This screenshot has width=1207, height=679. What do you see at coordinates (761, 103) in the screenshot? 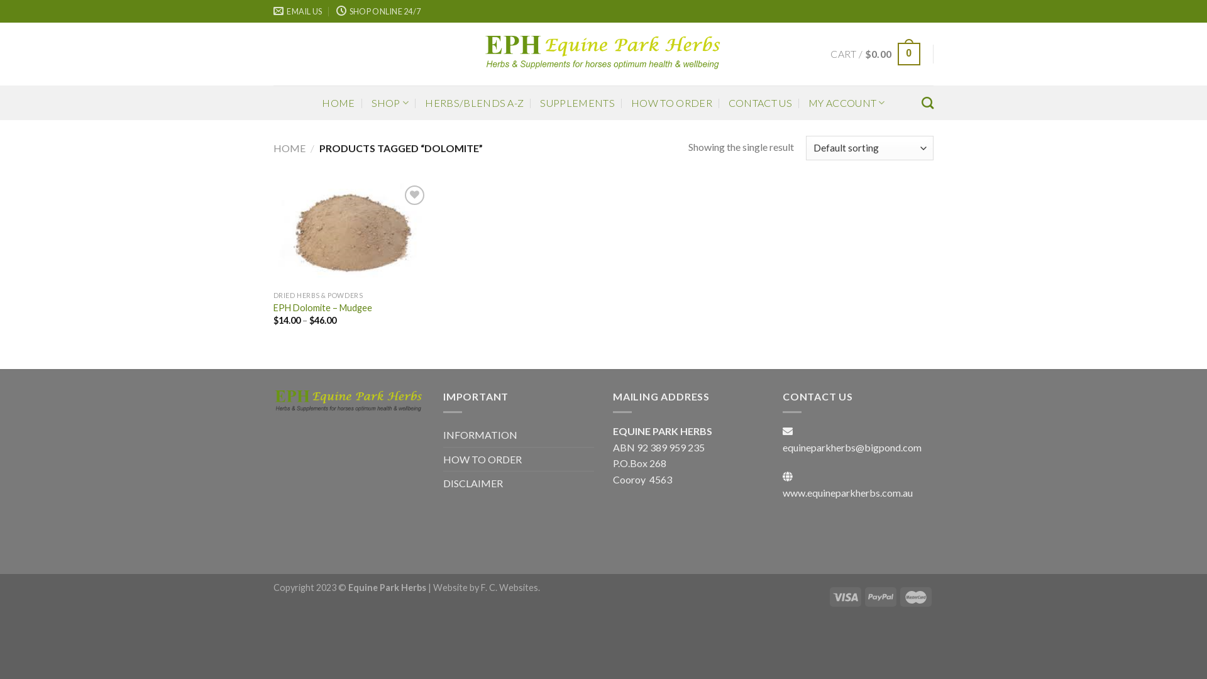
I see `CONTACT US` at bounding box center [761, 103].